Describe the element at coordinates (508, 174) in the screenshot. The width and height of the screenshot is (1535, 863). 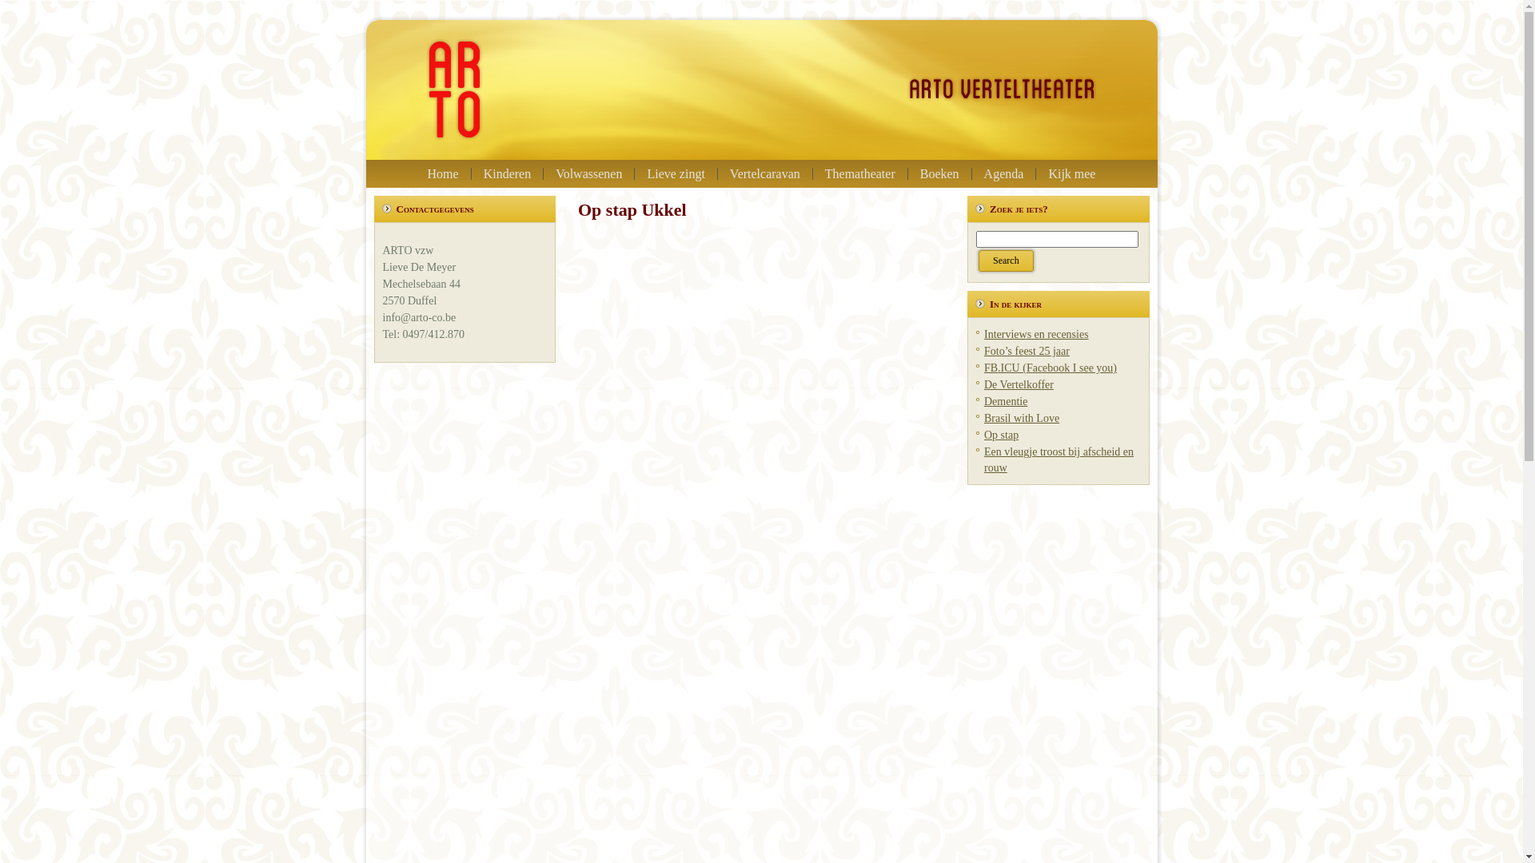
I see `Kinderen` at that location.